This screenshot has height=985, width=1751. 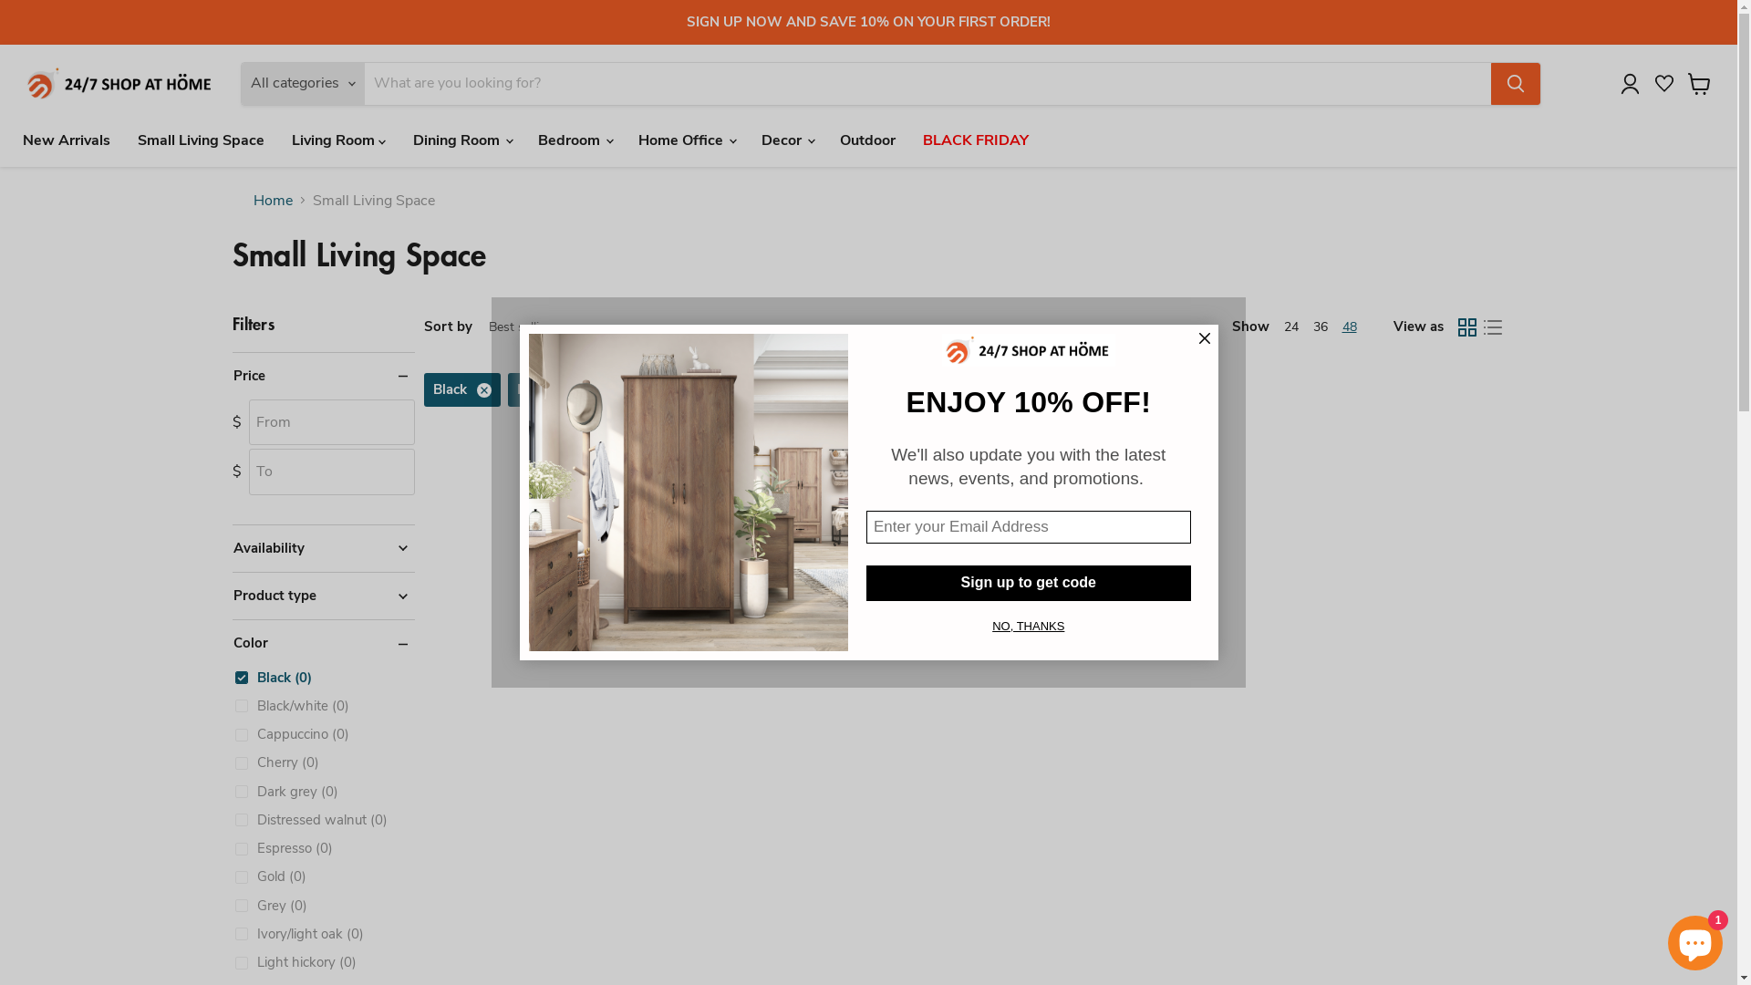 I want to click on New Arrivals, so click(x=67, y=140).